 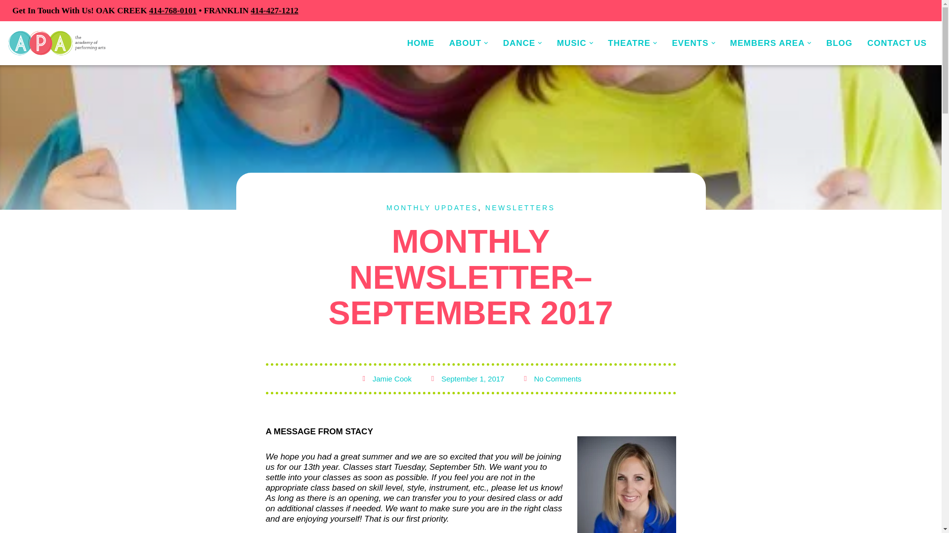 I want to click on MUSIC, so click(x=575, y=43).